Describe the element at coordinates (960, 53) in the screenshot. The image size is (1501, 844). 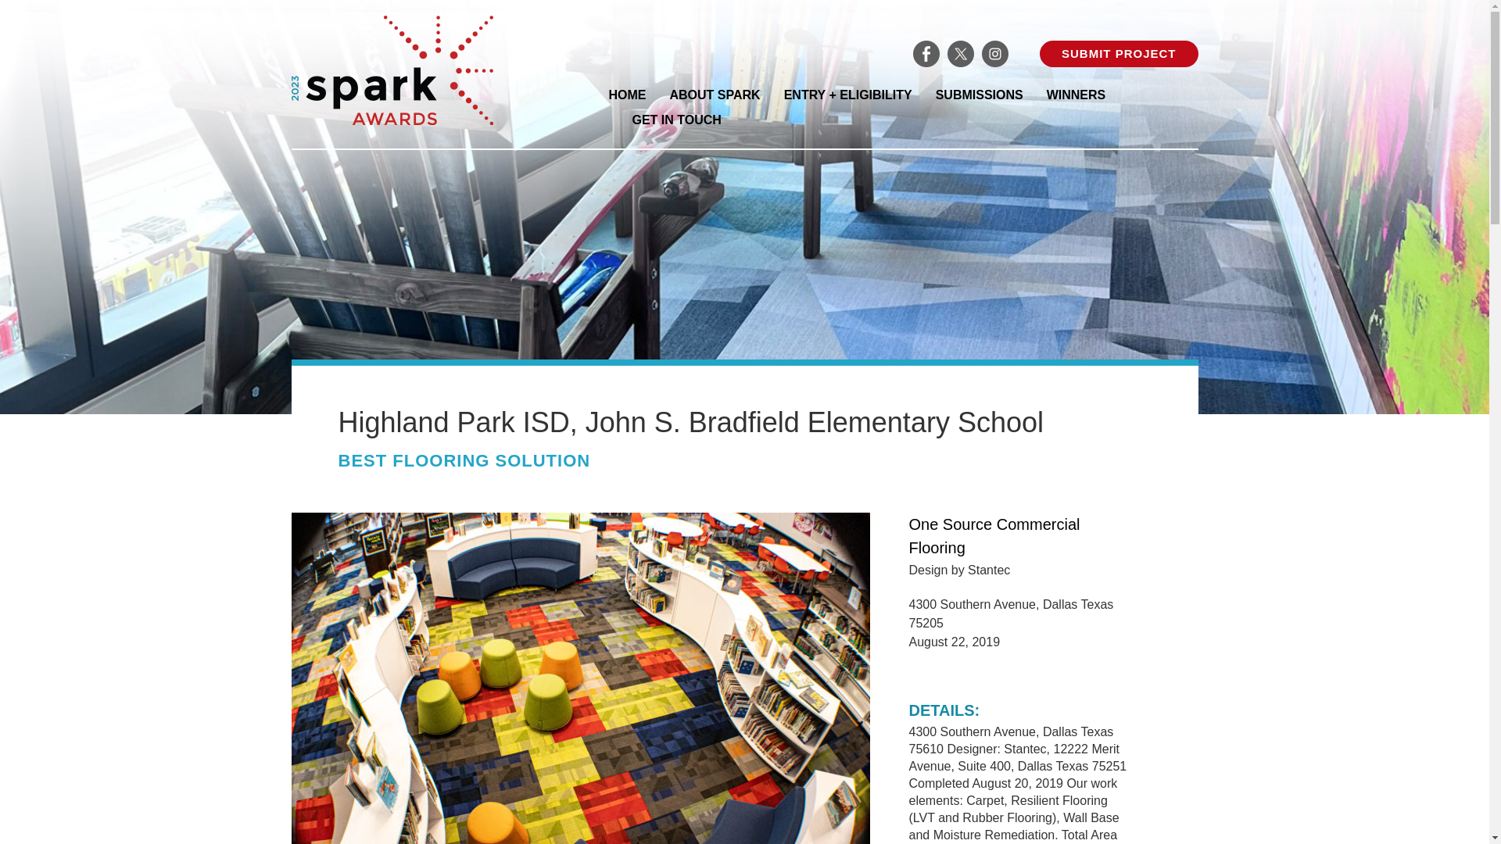
I see `Twitter` at that location.